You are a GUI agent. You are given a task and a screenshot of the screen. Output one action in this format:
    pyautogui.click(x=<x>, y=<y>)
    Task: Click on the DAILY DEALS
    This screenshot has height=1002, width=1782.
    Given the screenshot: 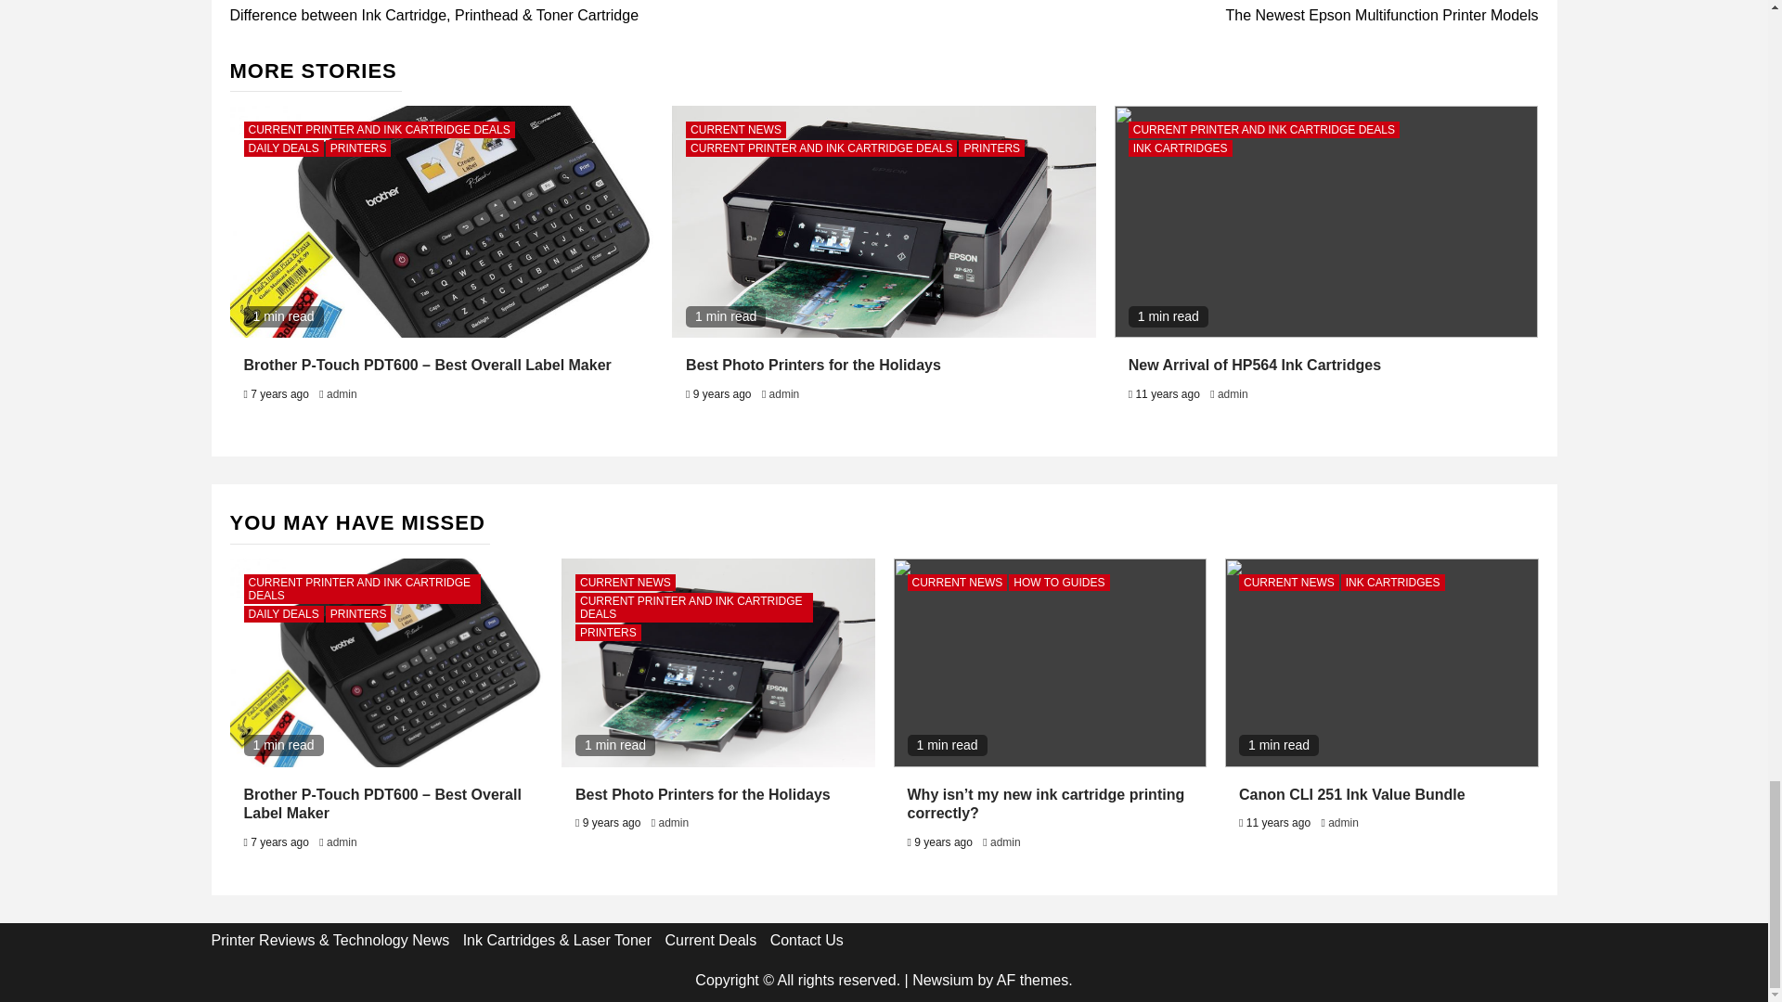 What is the action you would take?
    pyautogui.click(x=282, y=148)
    